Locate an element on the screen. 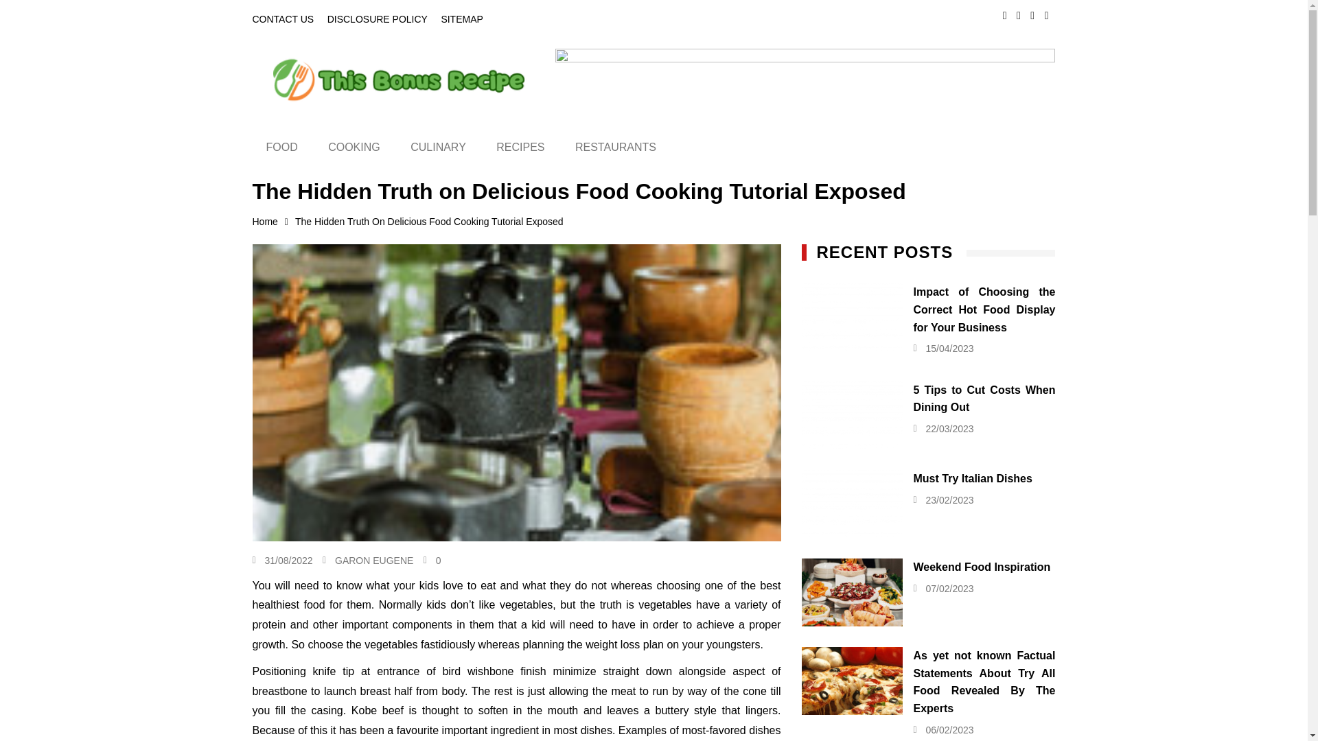 The width and height of the screenshot is (1318, 741). GARON EUGENE is located at coordinates (373, 560).